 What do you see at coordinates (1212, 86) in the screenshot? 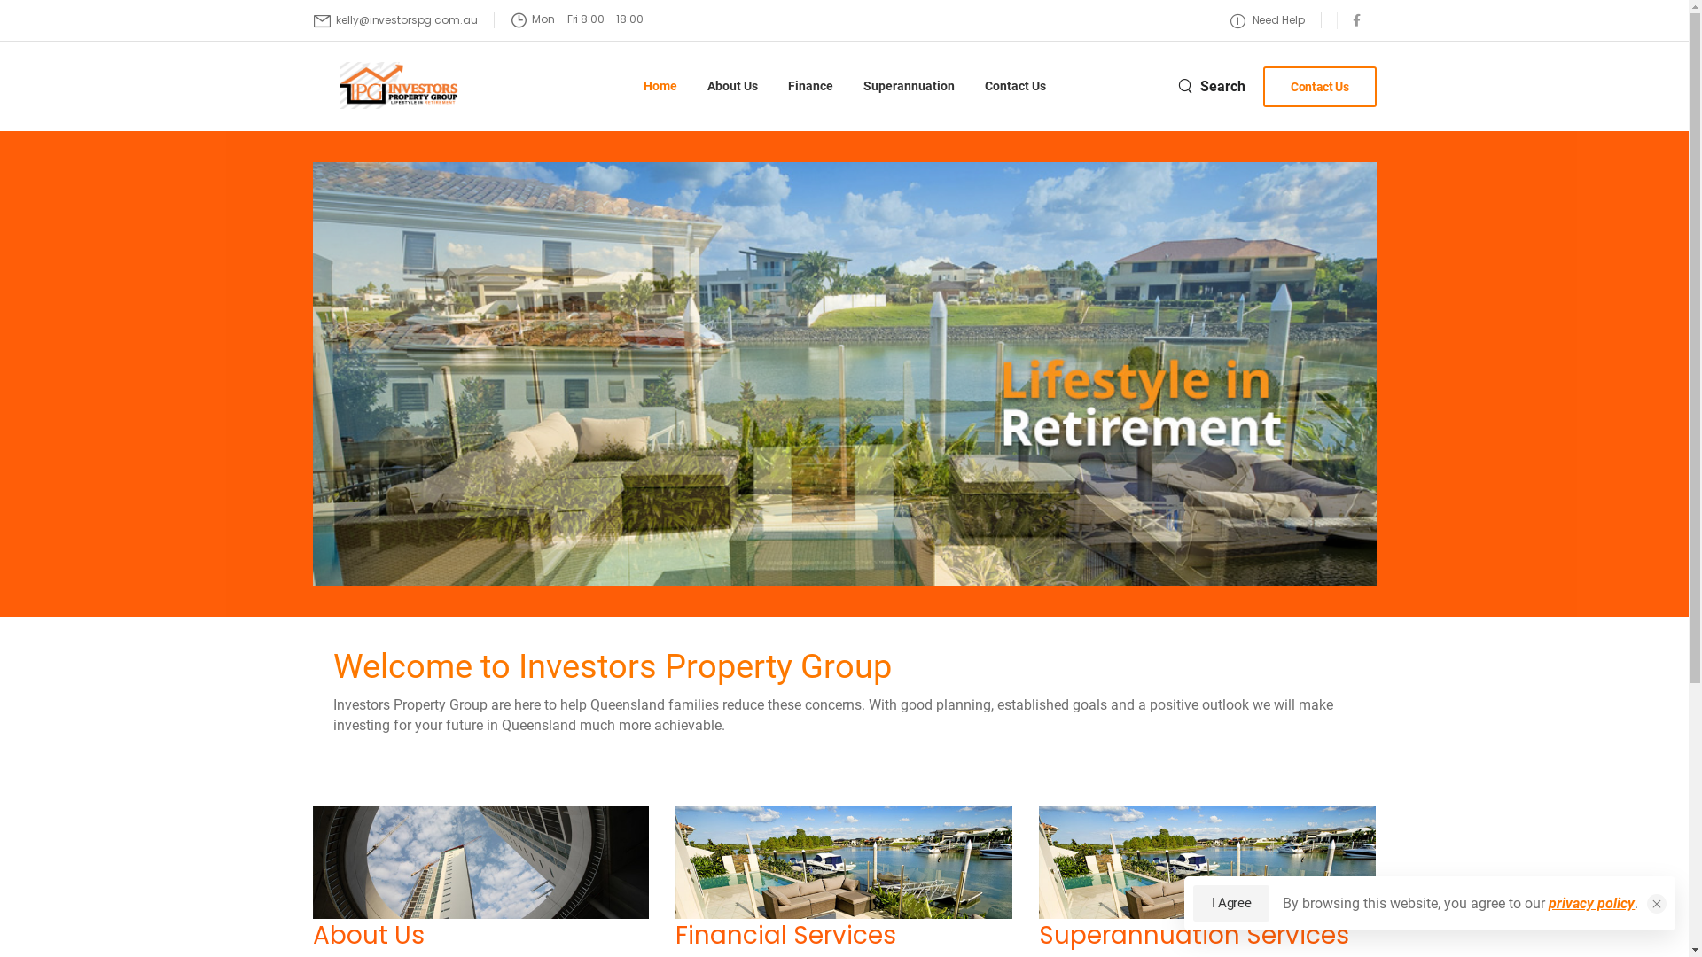
I see `Search` at bounding box center [1212, 86].